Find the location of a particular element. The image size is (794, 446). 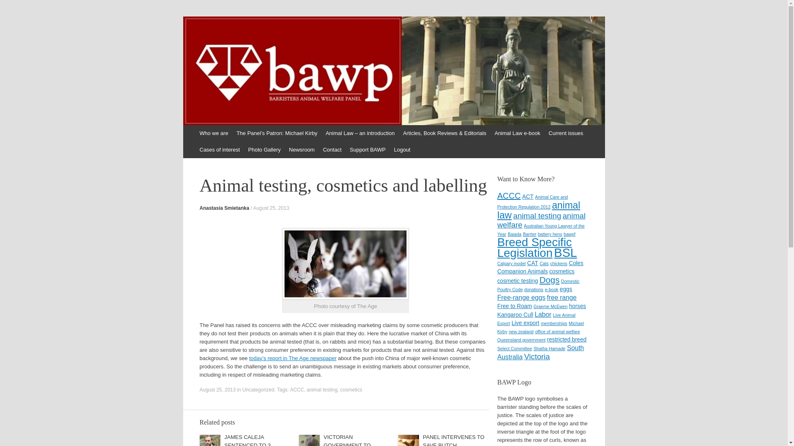

Breed Specific Legislation is located at coordinates (534, 248).